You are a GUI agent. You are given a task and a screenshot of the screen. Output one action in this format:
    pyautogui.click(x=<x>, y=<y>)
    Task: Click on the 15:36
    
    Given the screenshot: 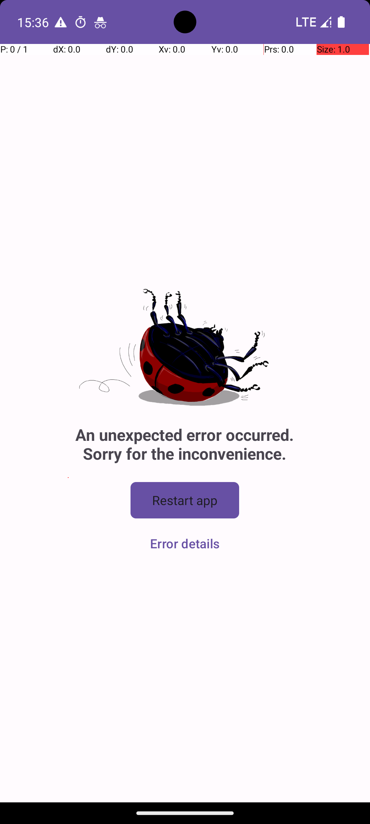 What is the action you would take?
    pyautogui.click(x=34, y=22)
    